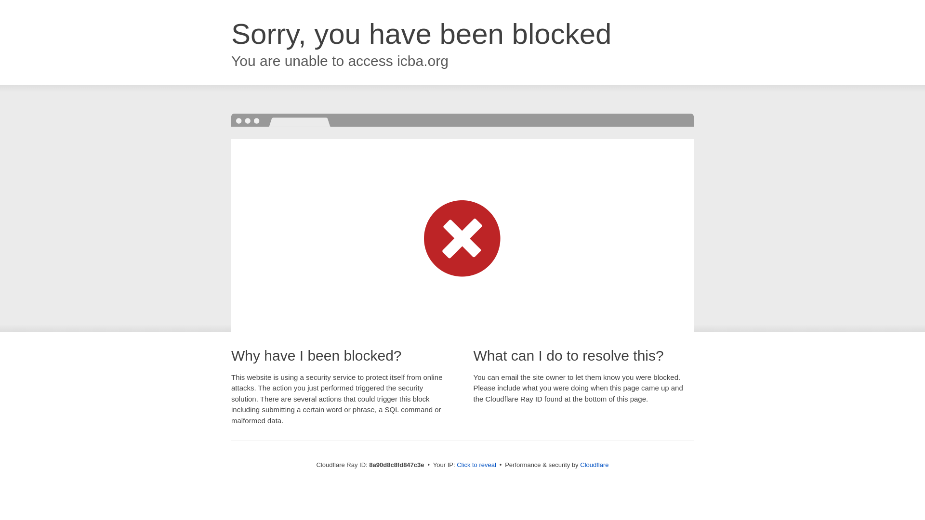 The image size is (925, 520). What do you see at coordinates (476, 465) in the screenshot?
I see `Click to reveal` at bounding box center [476, 465].